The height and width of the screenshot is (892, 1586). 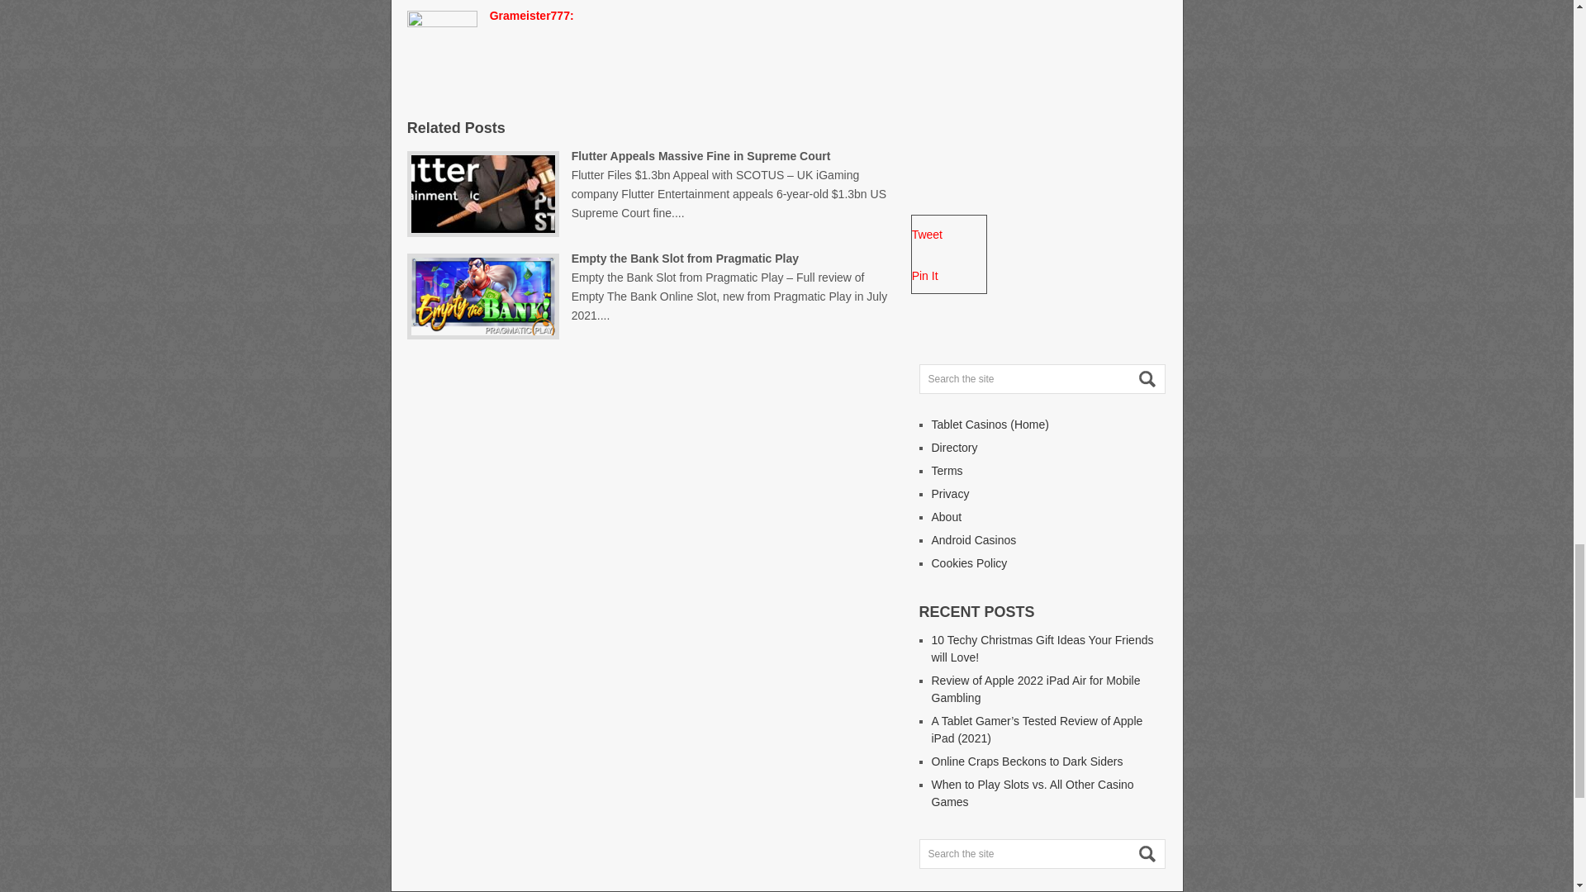 What do you see at coordinates (1042, 648) in the screenshot?
I see `10 Techy Christmas Gift Ideas Your Friends will Love!` at bounding box center [1042, 648].